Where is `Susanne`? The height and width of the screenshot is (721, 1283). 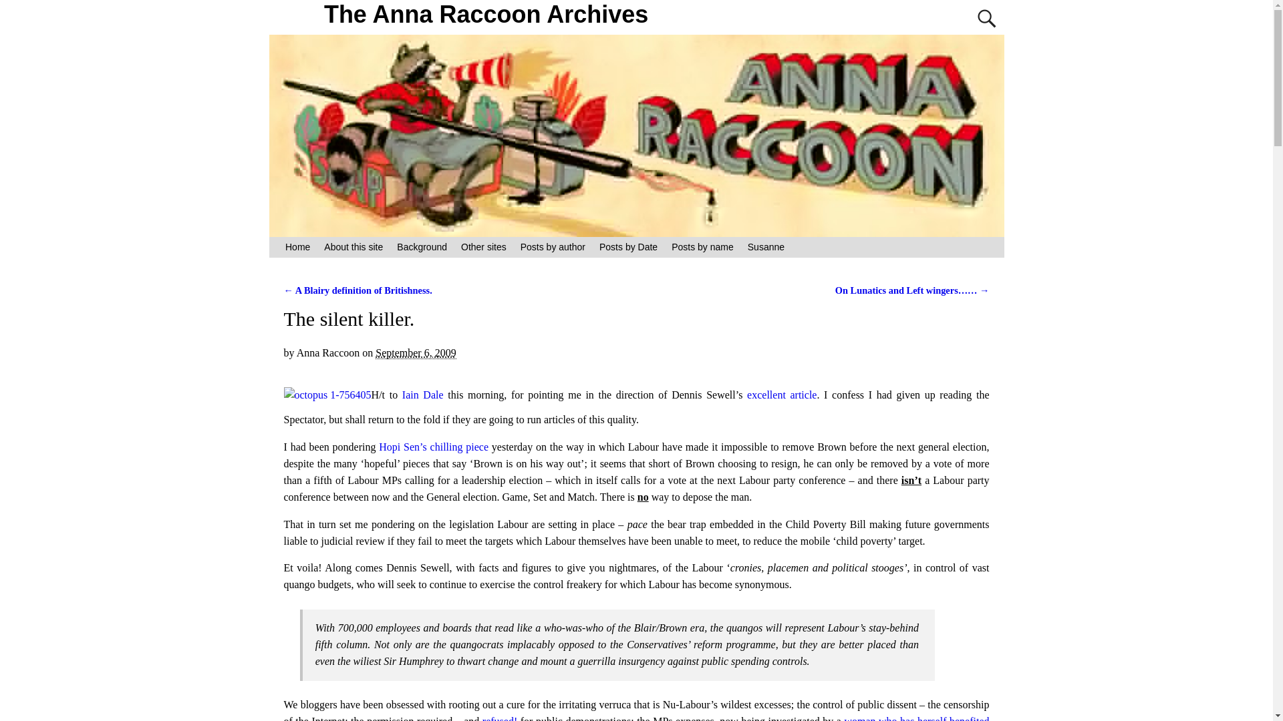
Susanne is located at coordinates (766, 247).